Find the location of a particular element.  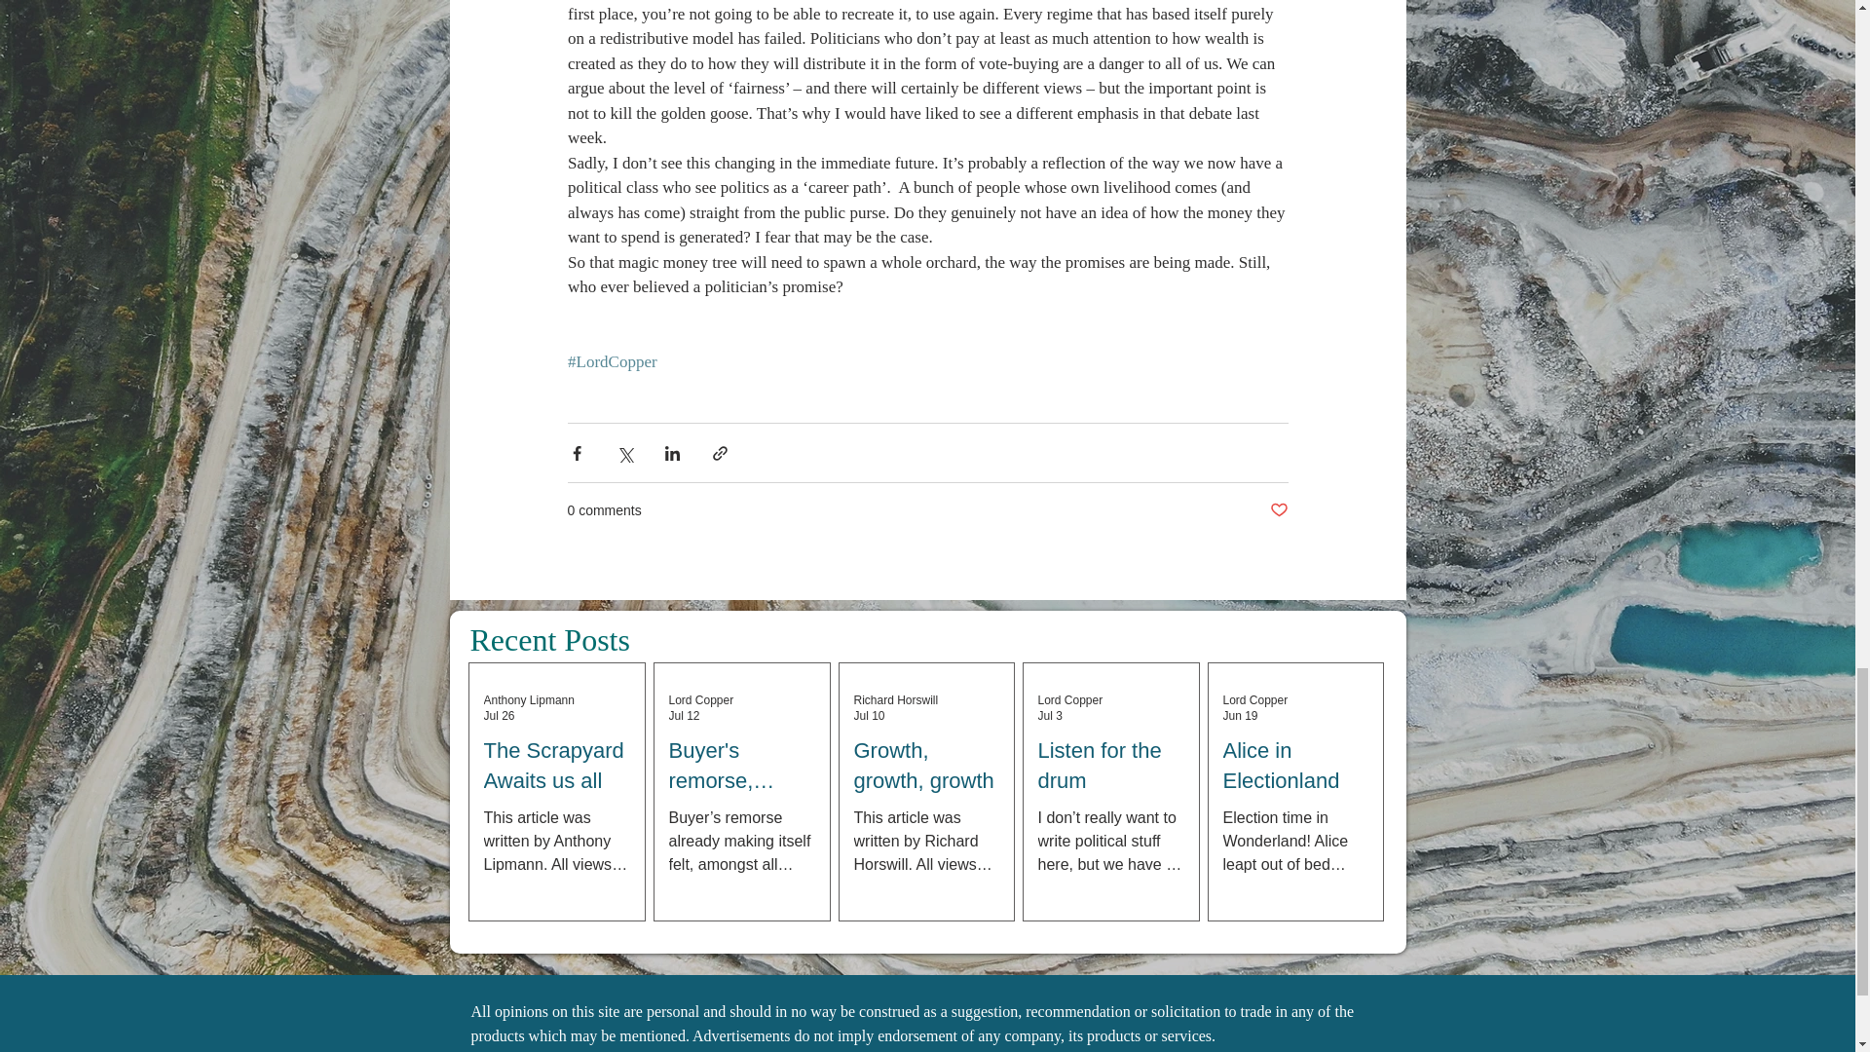

Lord Copper is located at coordinates (1069, 699).